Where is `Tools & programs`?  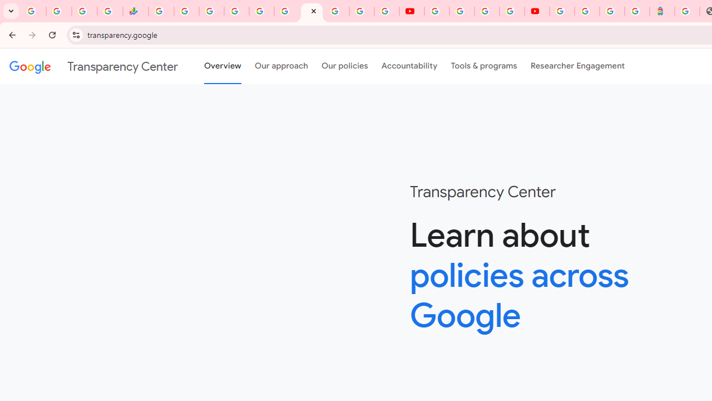 Tools & programs is located at coordinates (484, 66).